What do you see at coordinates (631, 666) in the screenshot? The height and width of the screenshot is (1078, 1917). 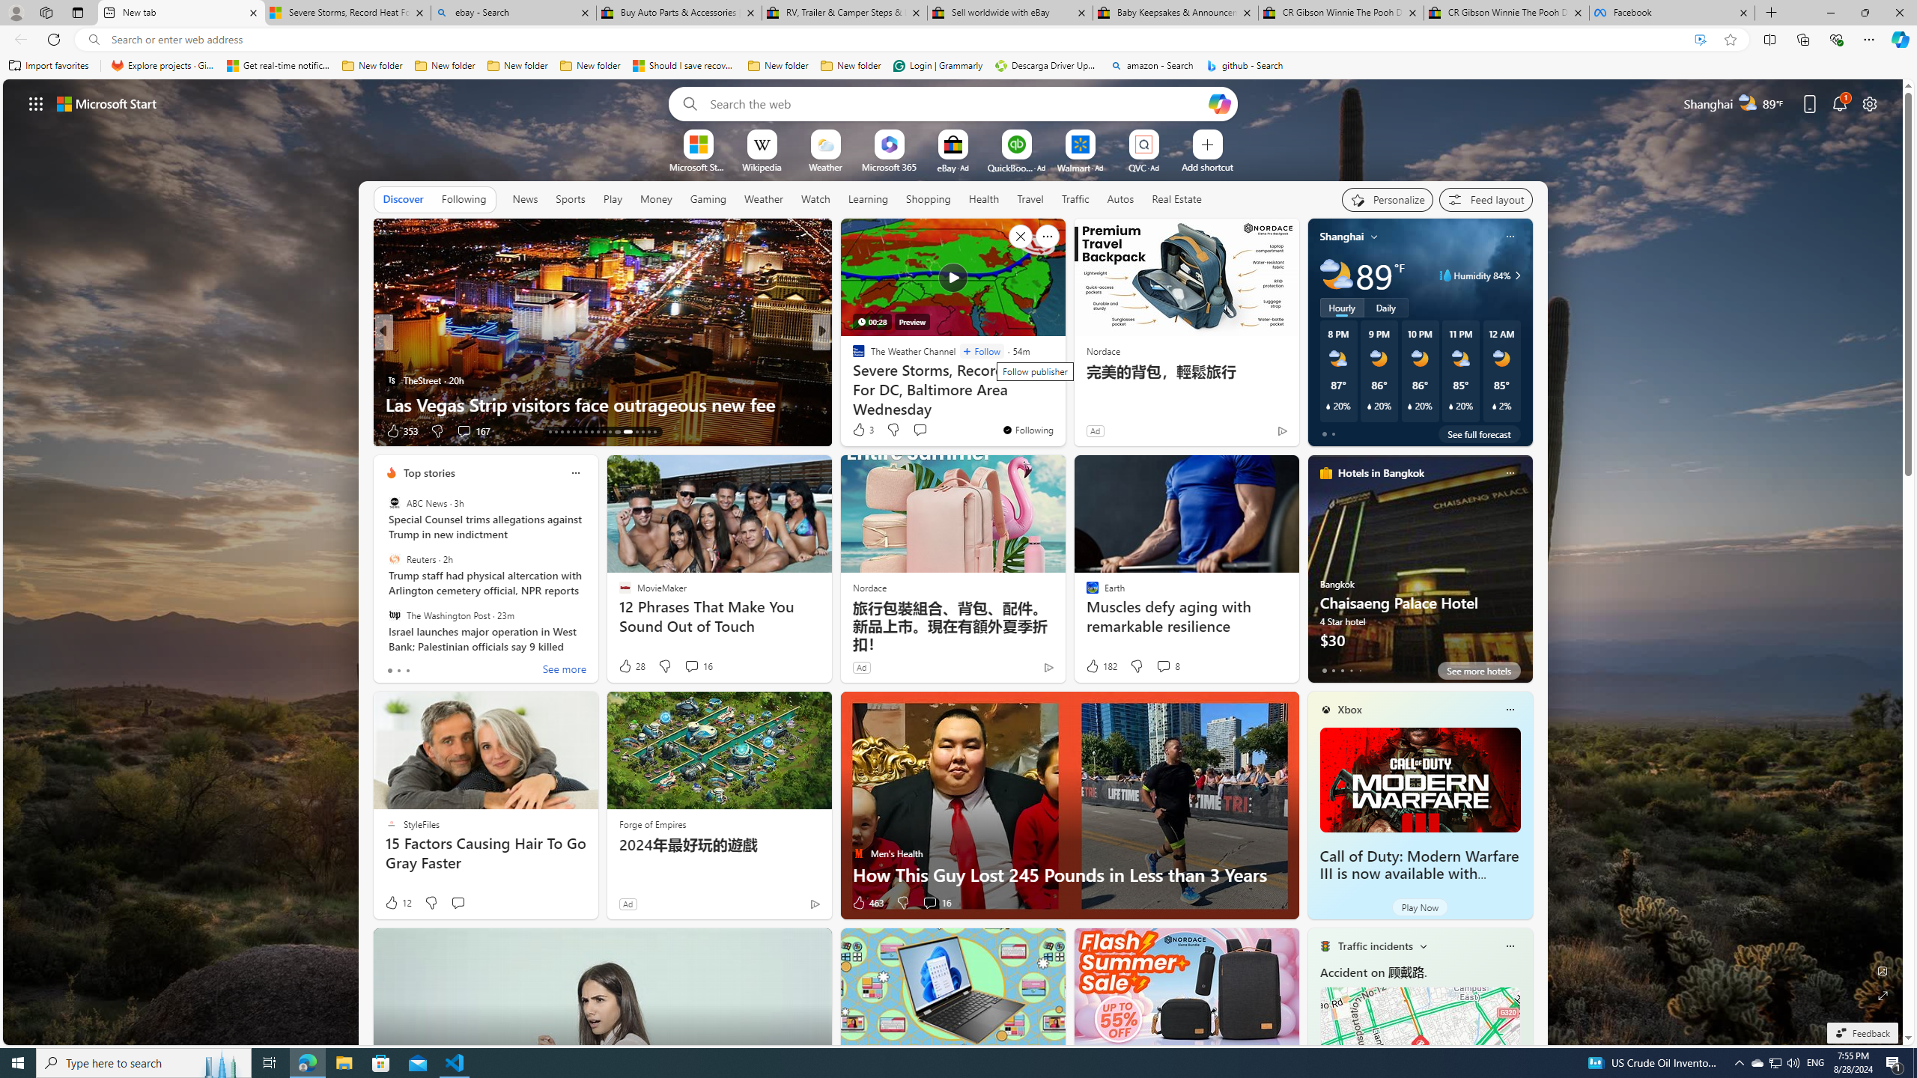 I see `28 Like` at bounding box center [631, 666].